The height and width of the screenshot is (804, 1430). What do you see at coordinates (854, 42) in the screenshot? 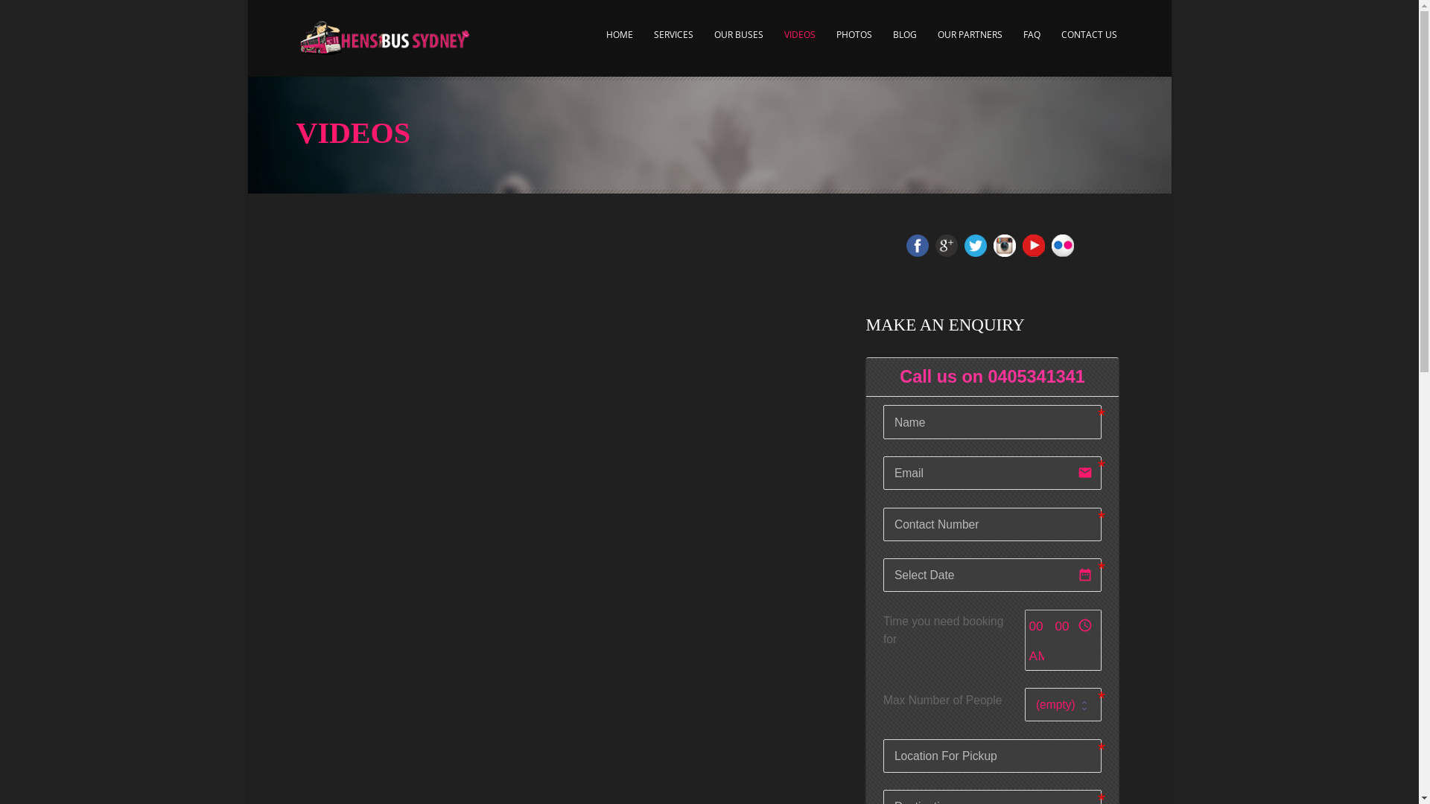
I see `PHOTOS` at bounding box center [854, 42].